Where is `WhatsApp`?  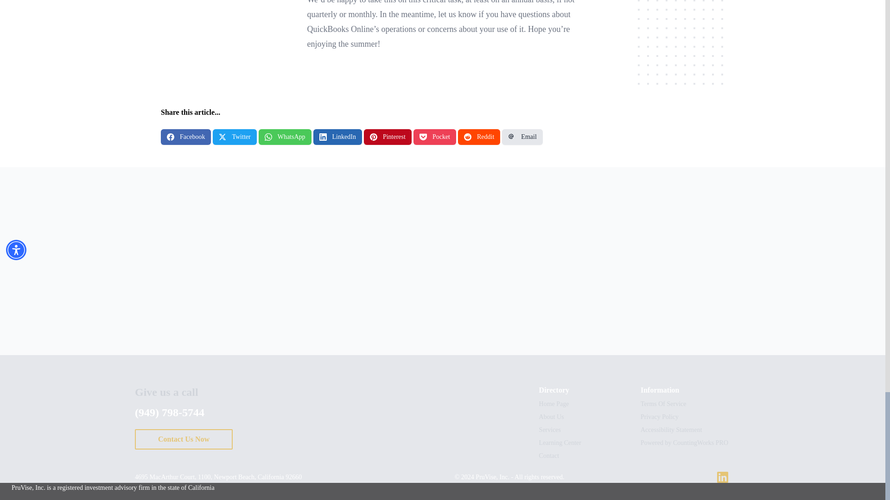 WhatsApp is located at coordinates (285, 137).